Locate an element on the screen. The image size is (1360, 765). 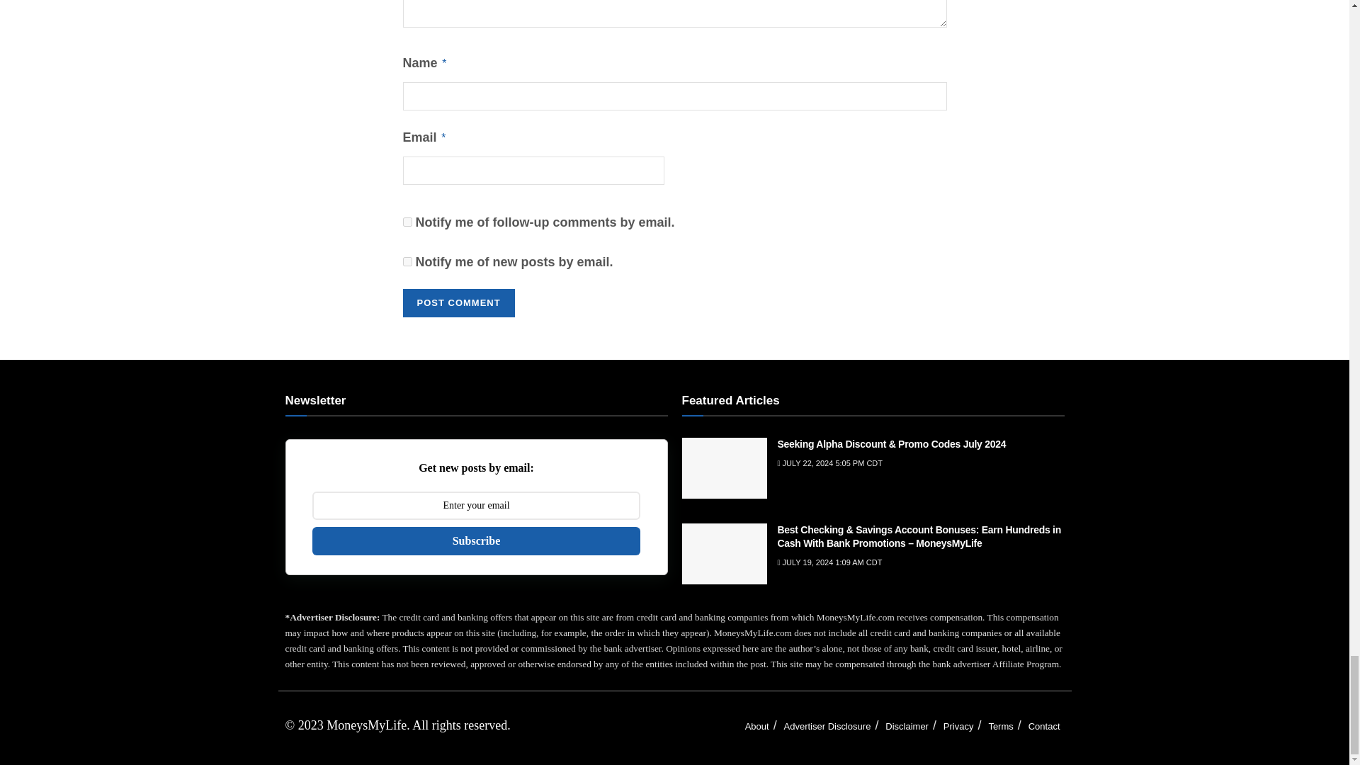
Post Comment is located at coordinates (458, 303).